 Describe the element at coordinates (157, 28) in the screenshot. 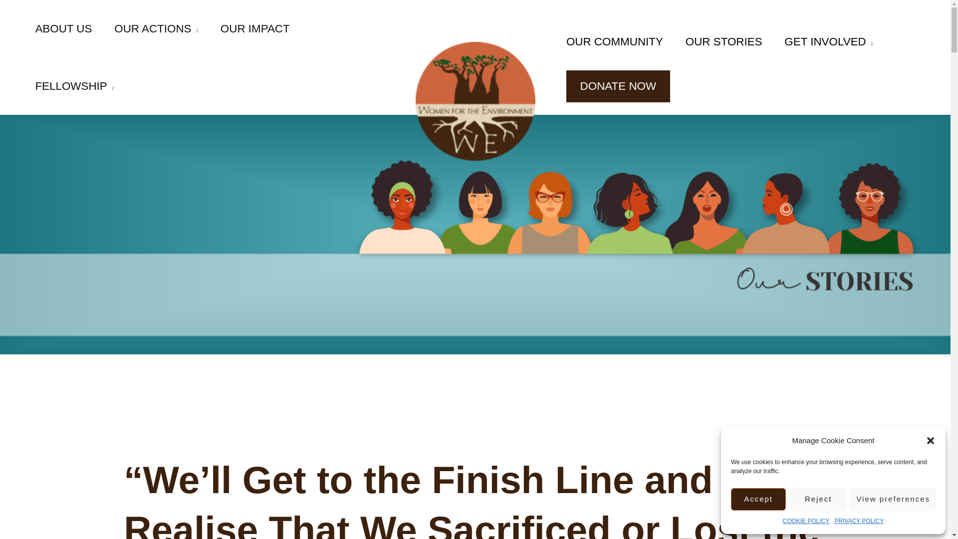

I see `OUR ACTIONS` at that location.